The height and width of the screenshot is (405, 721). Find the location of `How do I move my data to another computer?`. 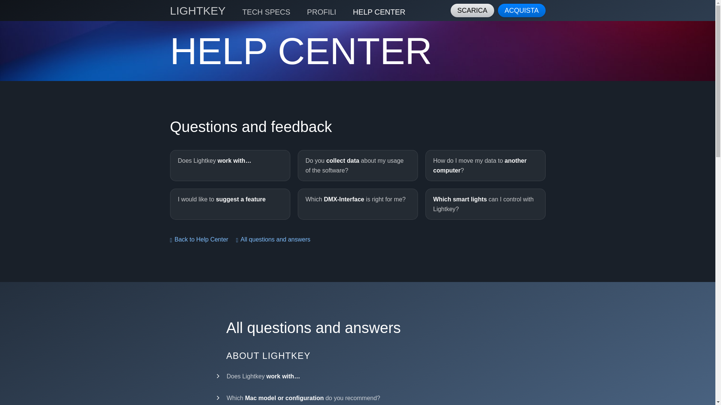

How do I move my data to another computer? is located at coordinates (485, 165).